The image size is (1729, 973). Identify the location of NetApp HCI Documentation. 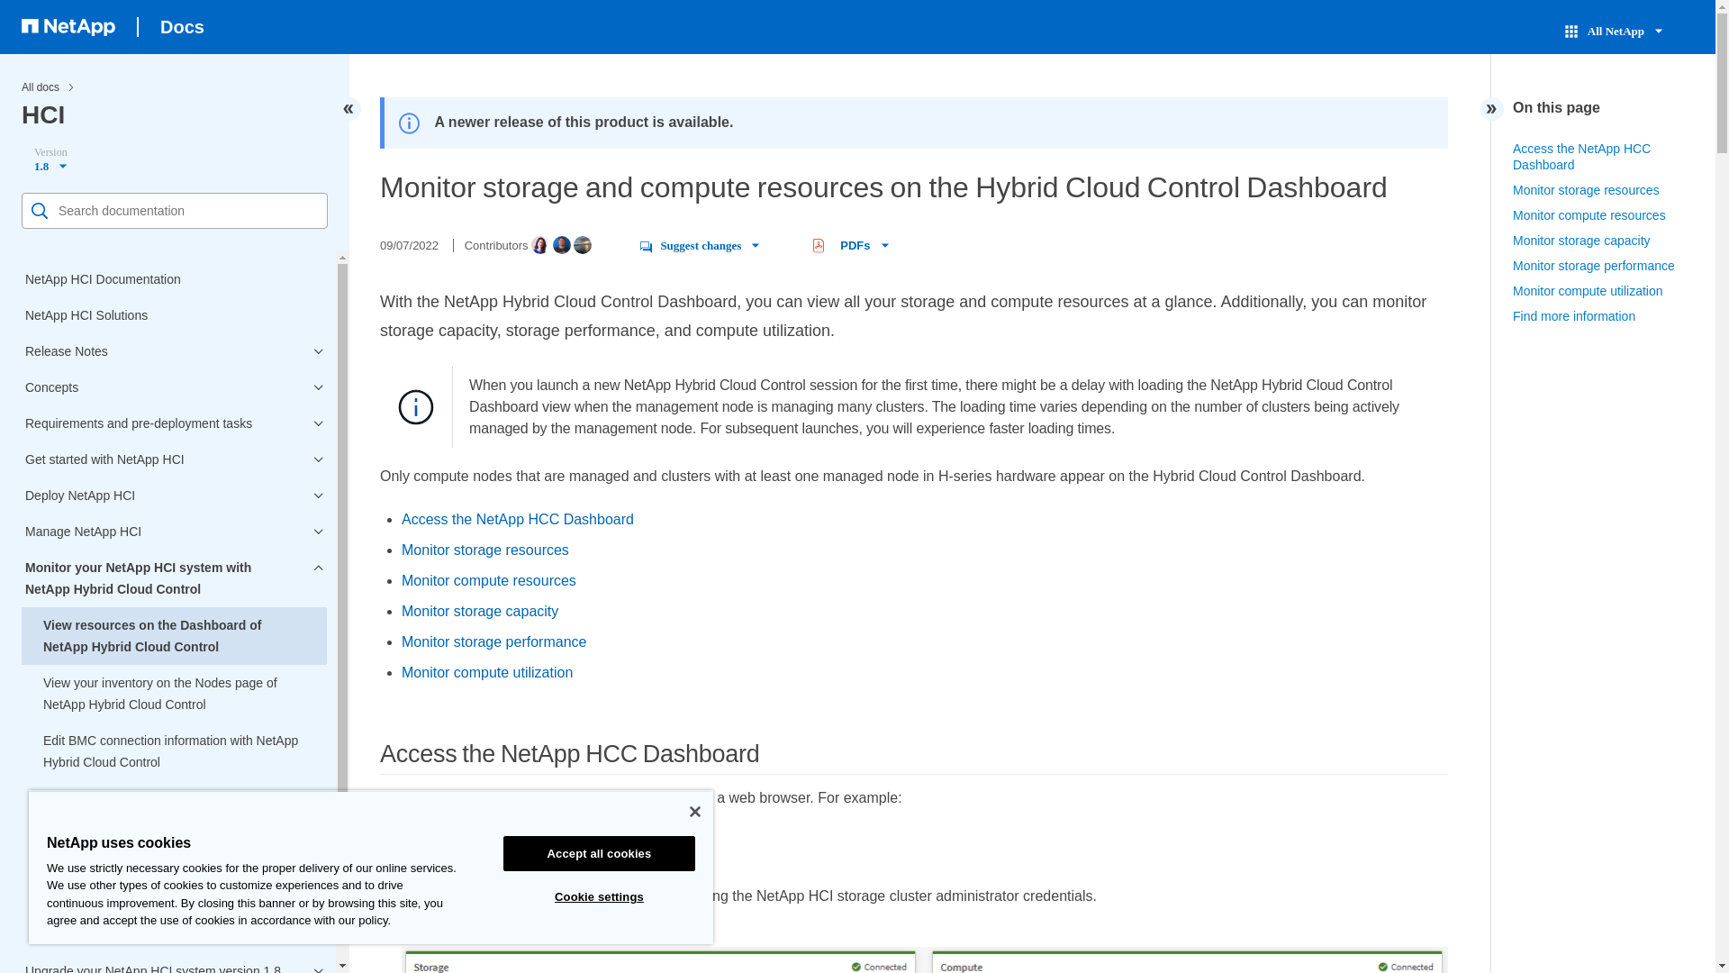
(173, 279).